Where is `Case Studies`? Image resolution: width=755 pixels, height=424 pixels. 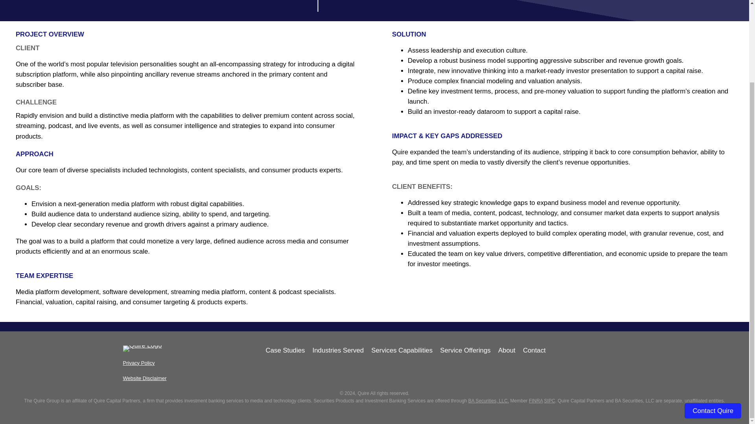 Case Studies is located at coordinates (285, 351).